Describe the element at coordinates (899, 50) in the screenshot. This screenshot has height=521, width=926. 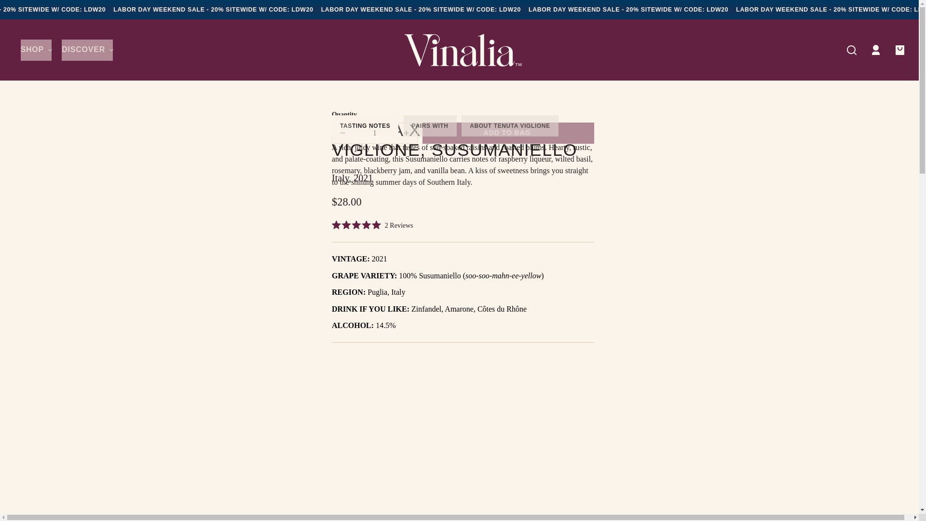
I see `Your bag` at that location.